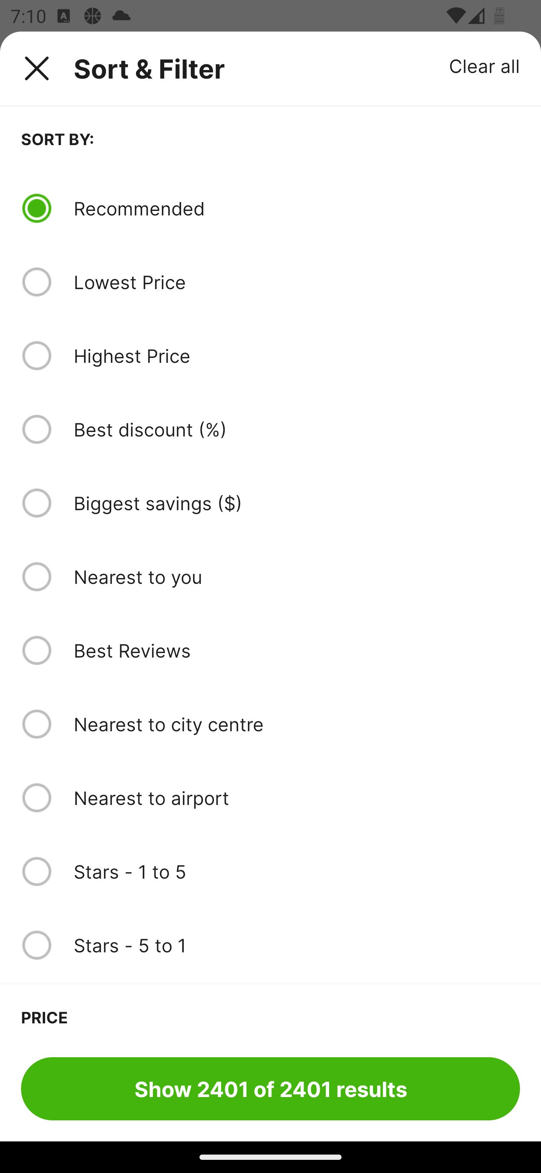  I want to click on Highest Price, so click(296, 355).